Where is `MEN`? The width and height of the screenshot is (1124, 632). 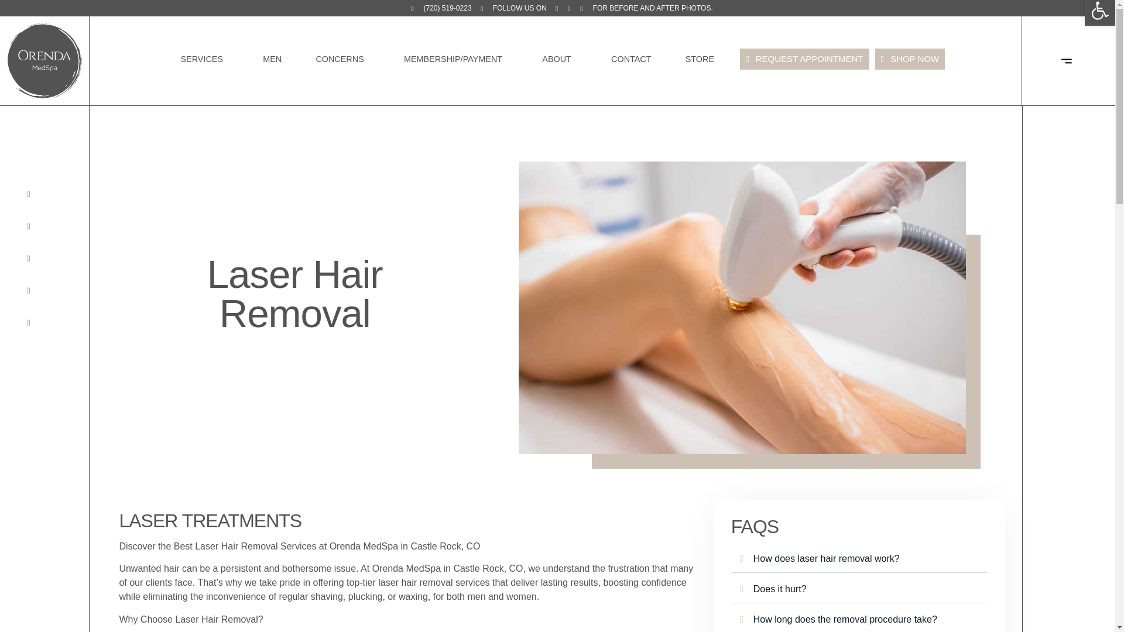 MEN is located at coordinates (272, 59).